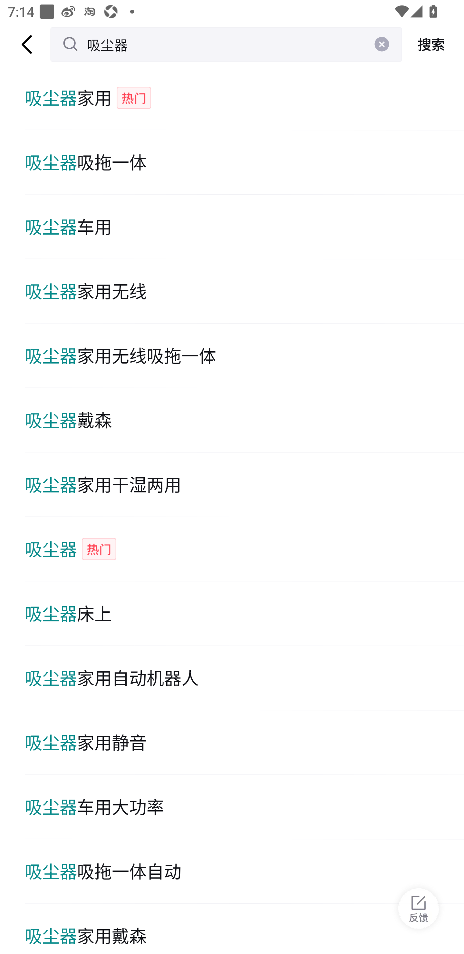 The image size is (464, 954). Describe the element at coordinates (244, 678) in the screenshot. I see `吸尘器家用自动机器人` at that location.